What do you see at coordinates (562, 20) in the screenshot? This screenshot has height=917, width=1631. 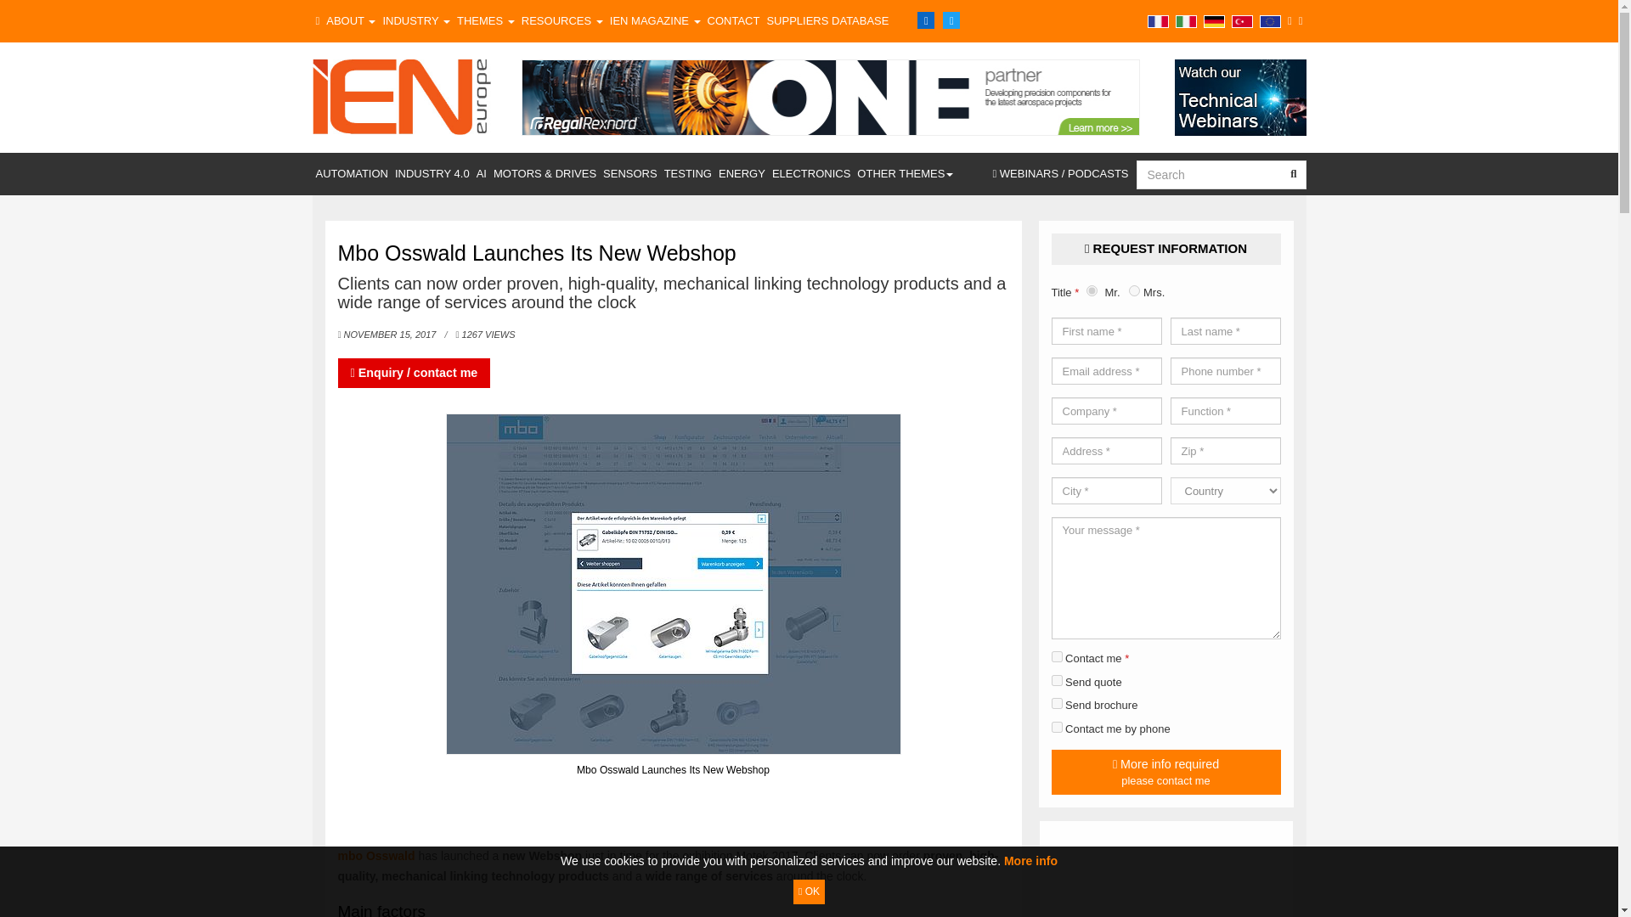 I see `RESOURCES` at bounding box center [562, 20].